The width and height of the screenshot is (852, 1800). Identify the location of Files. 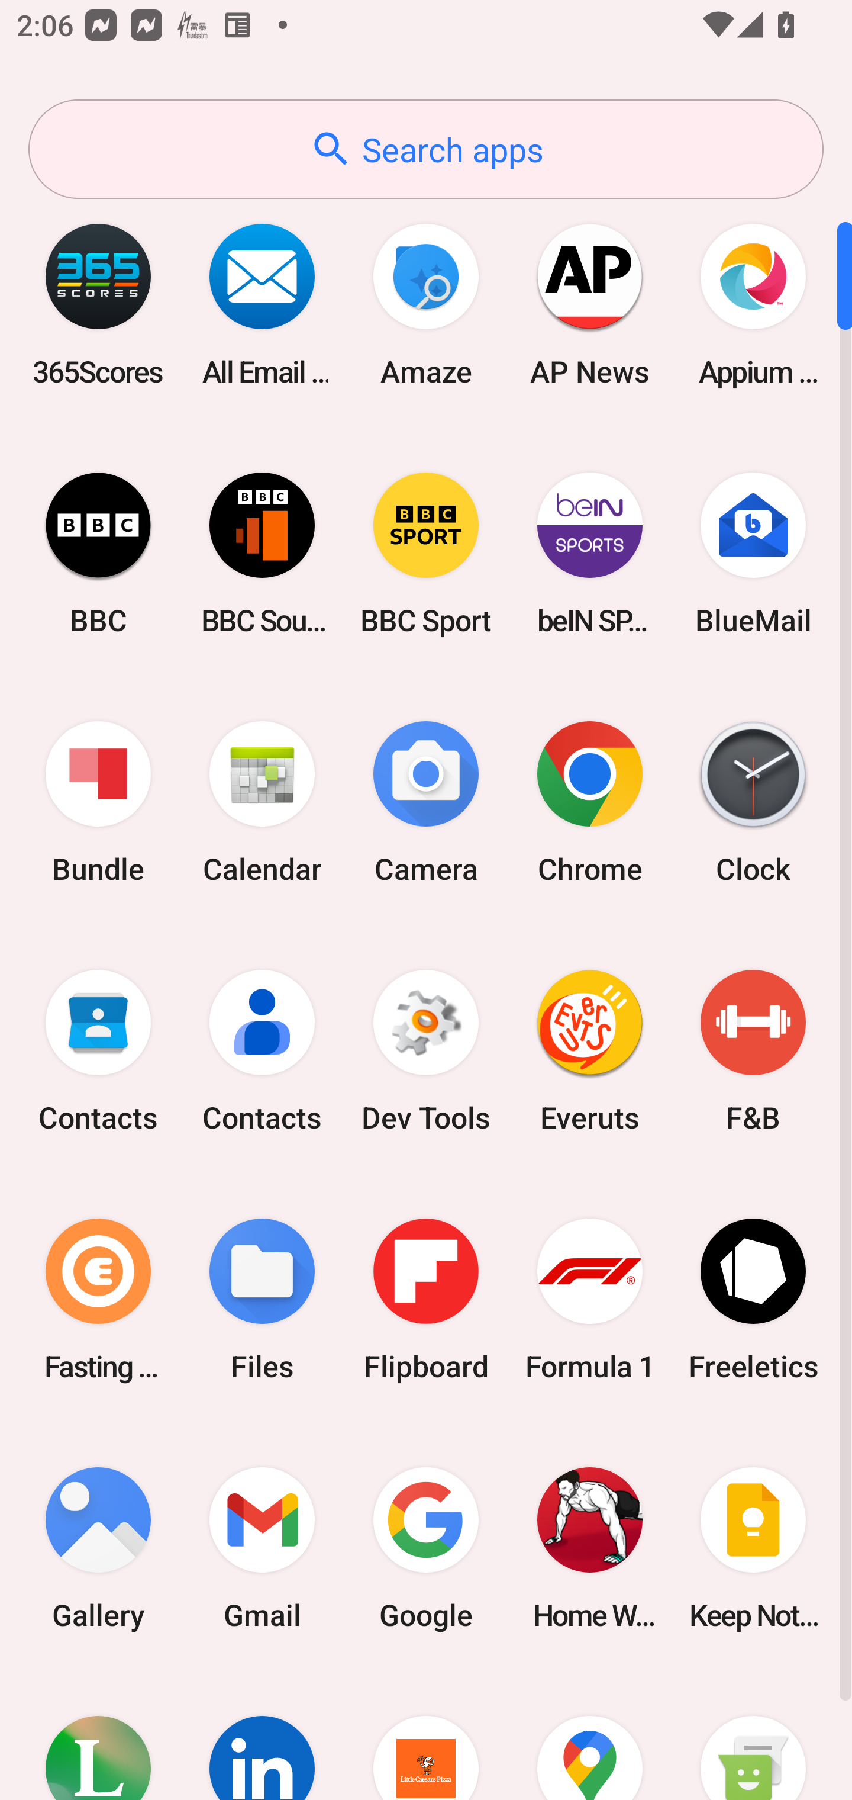
(262, 1299).